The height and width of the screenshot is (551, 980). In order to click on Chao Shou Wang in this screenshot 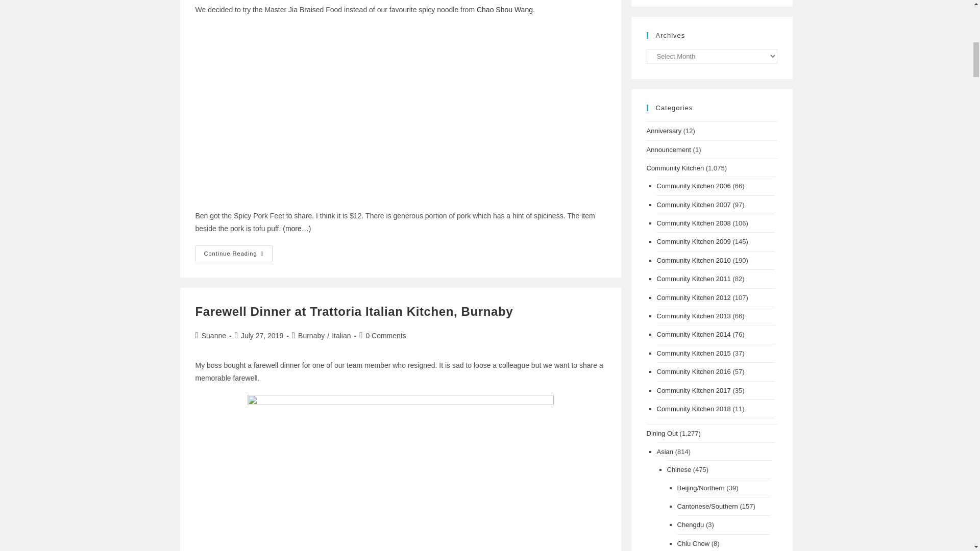, I will do `click(504, 9)`.